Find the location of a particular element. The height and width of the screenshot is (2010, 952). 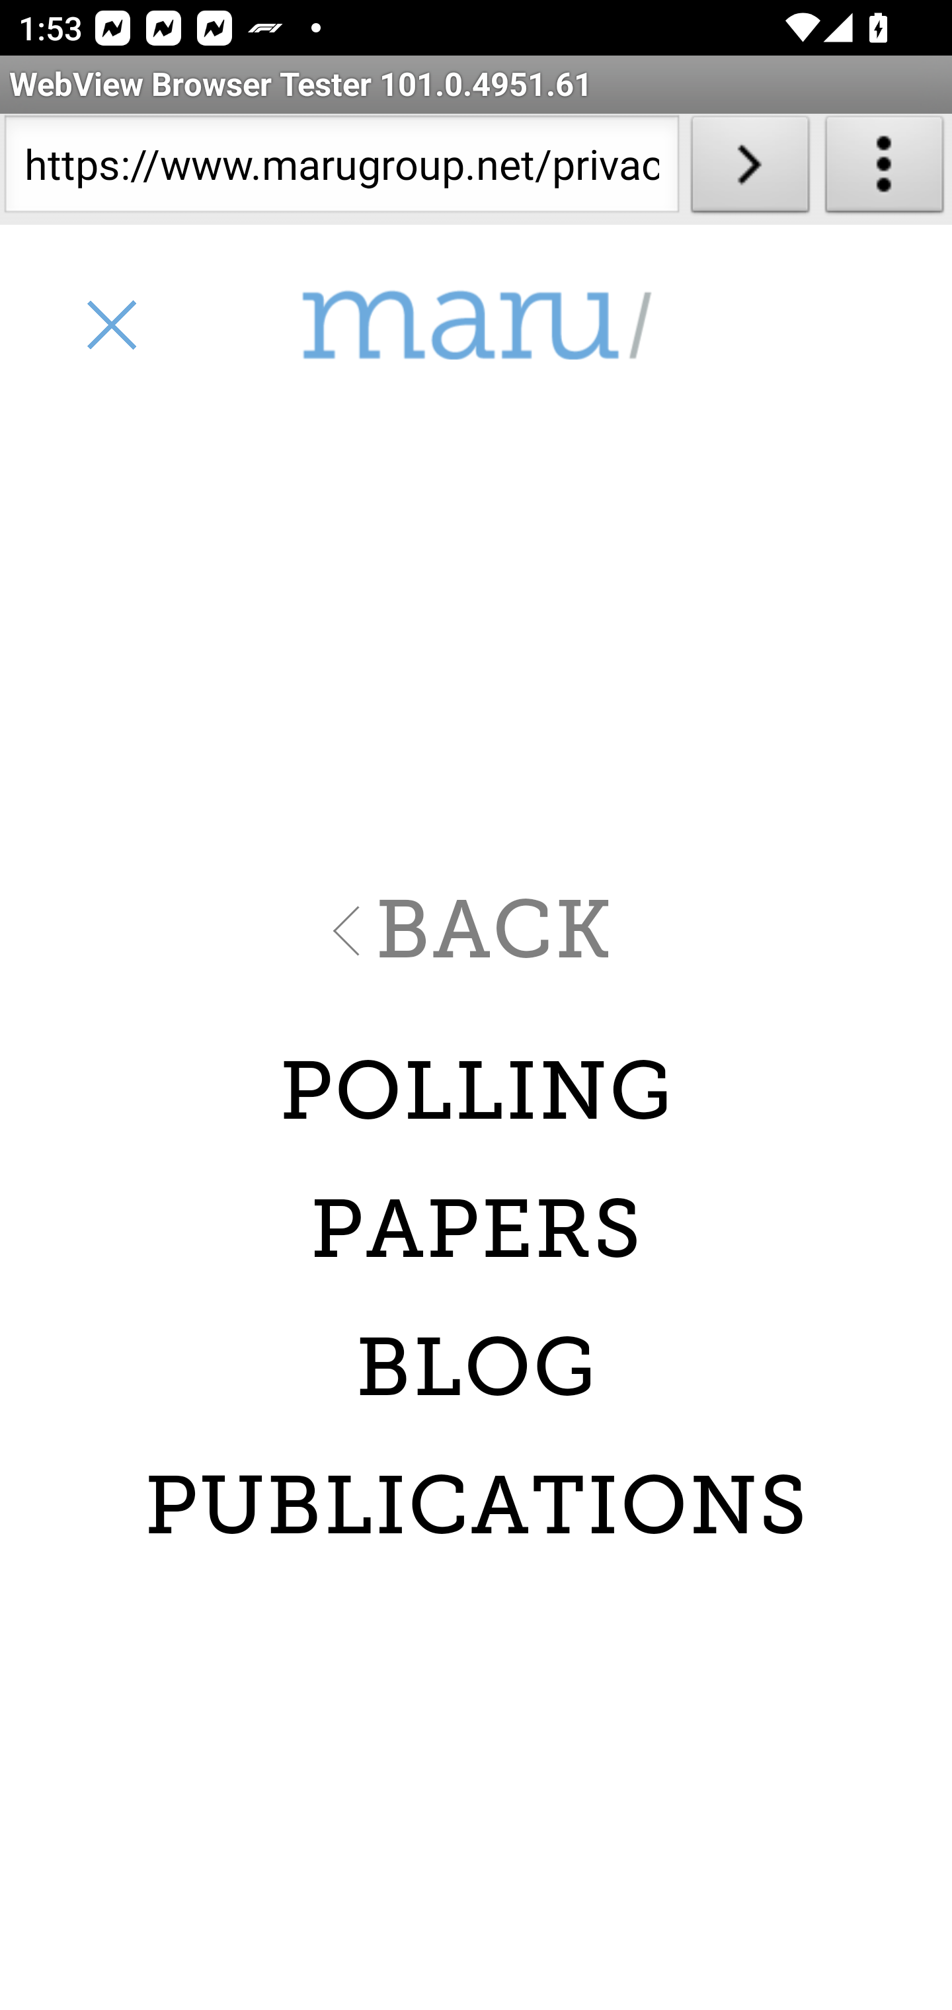

PUBLICATIONS is located at coordinates (477, 1506).